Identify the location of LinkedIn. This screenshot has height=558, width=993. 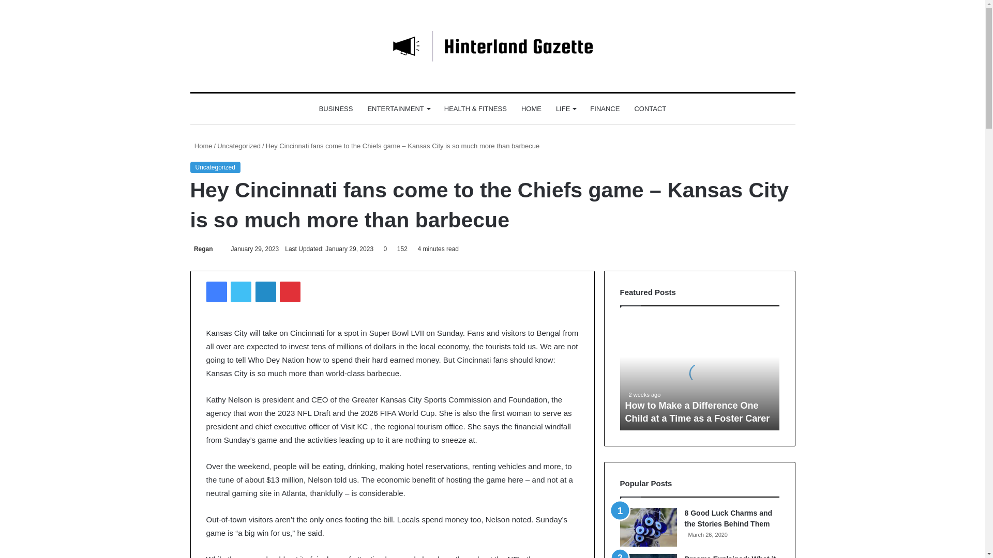
(265, 292).